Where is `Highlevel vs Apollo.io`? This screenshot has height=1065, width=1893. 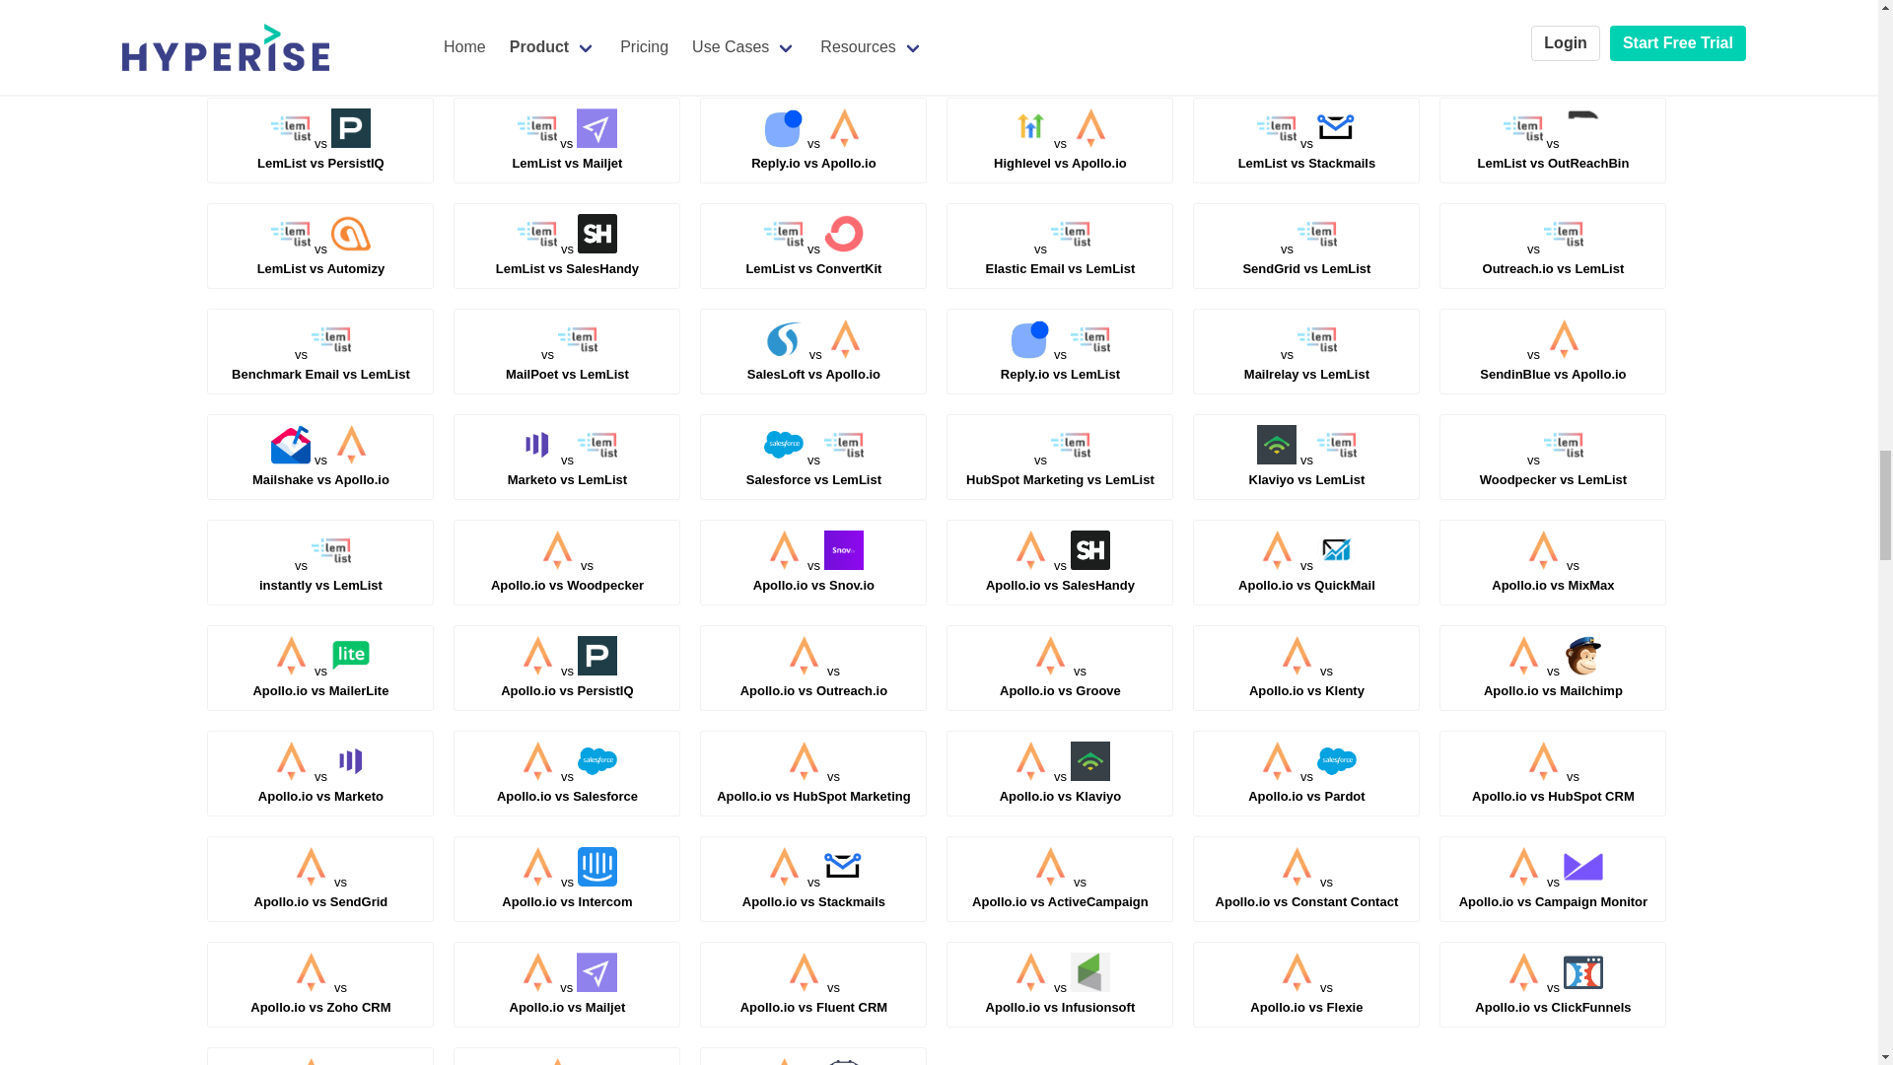 Highlevel vs Apollo.io is located at coordinates (1061, 47).